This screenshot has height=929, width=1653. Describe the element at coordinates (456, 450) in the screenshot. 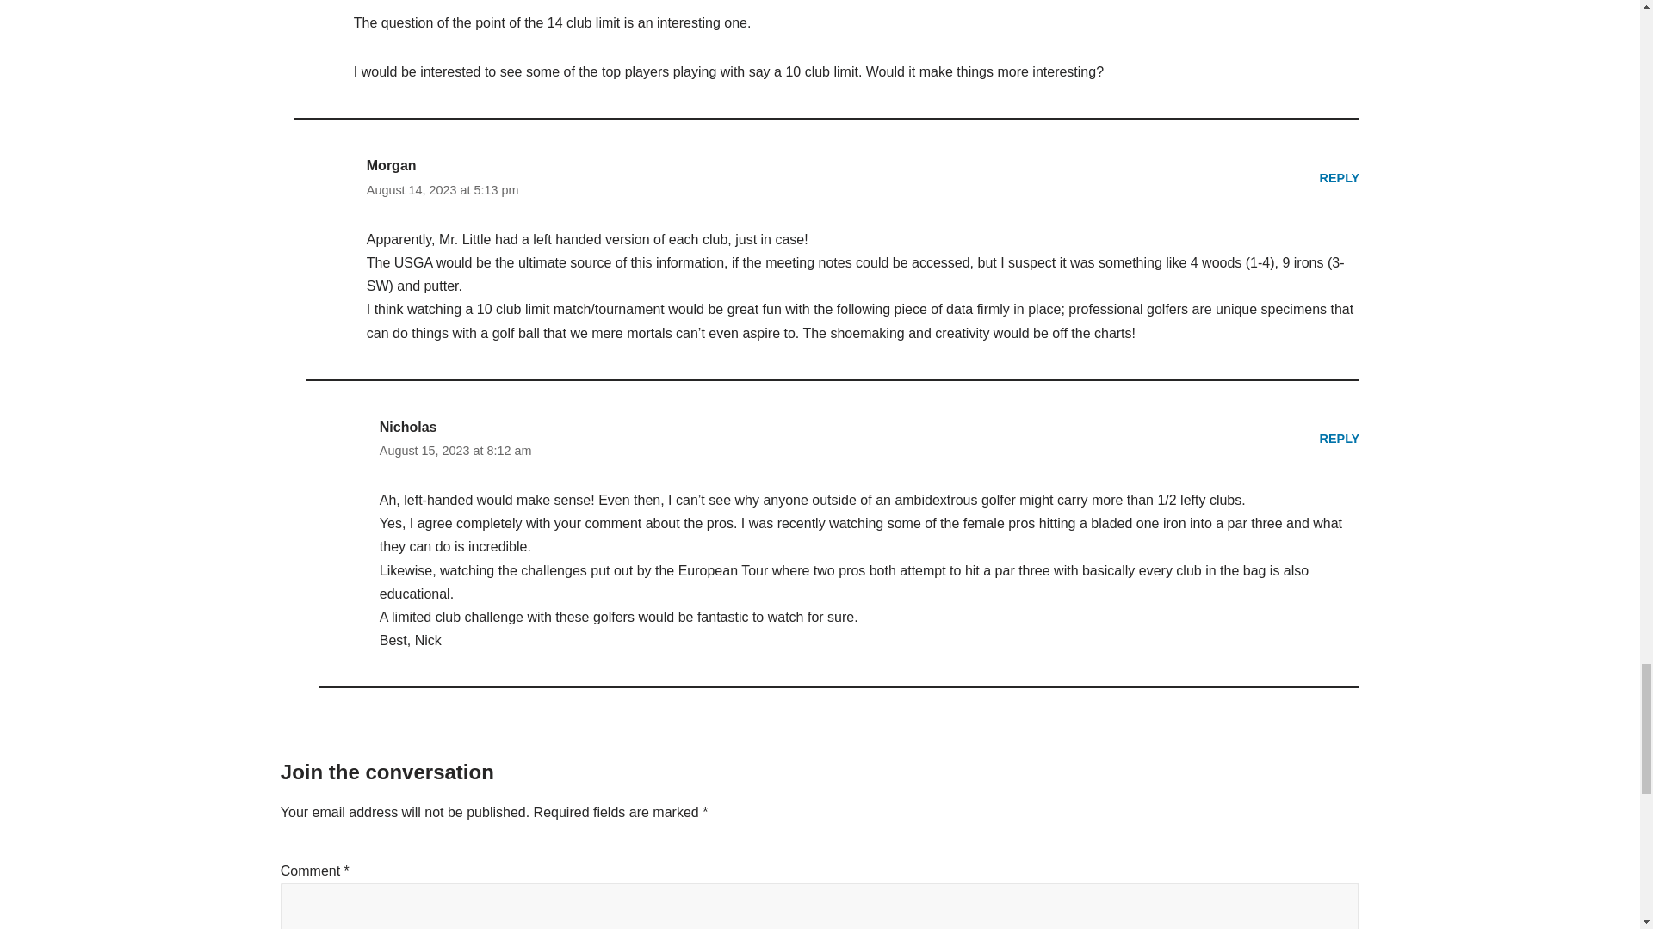

I see `August 15, 2023 at 8:12 am` at that location.